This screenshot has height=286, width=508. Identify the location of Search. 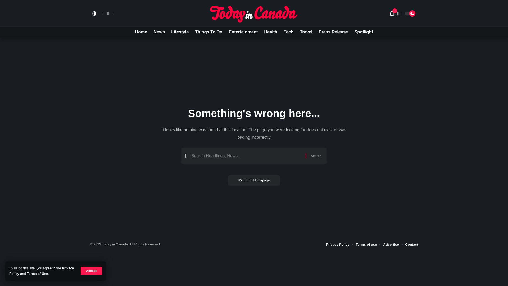
(316, 156).